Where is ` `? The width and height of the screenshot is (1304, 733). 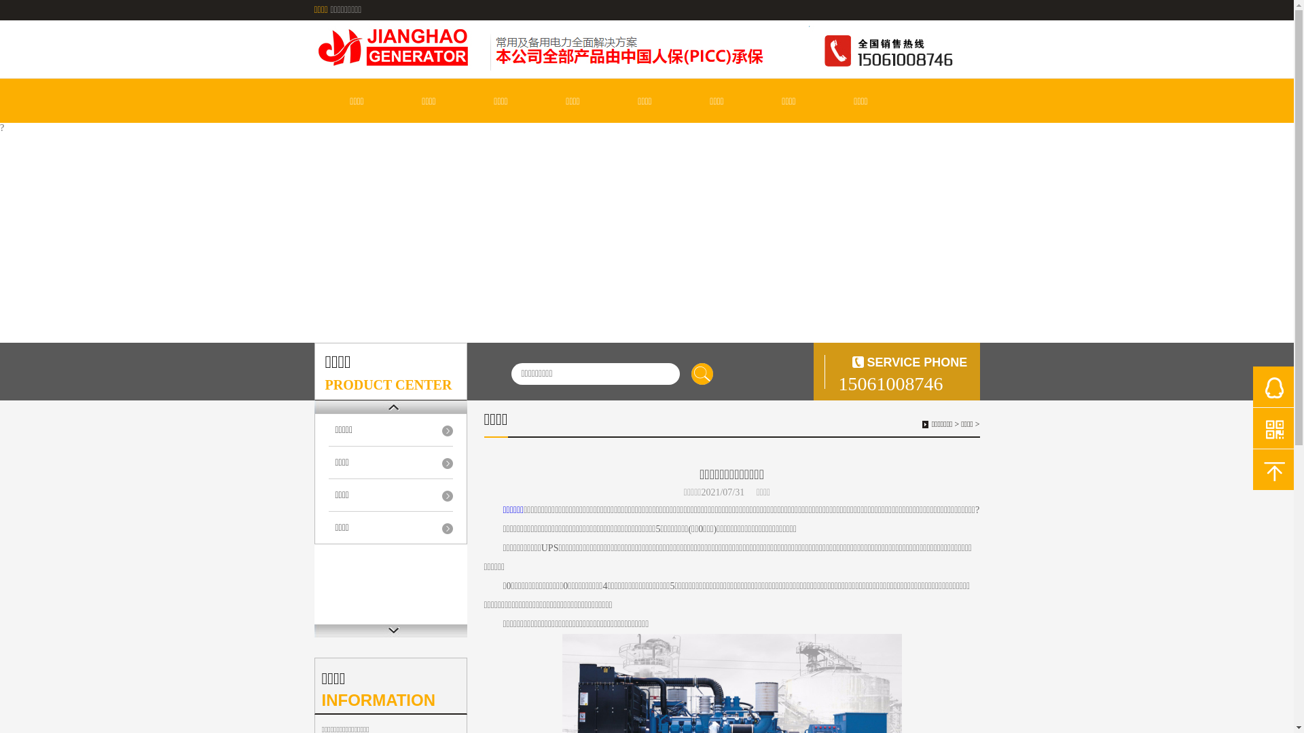   is located at coordinates (702, 374).